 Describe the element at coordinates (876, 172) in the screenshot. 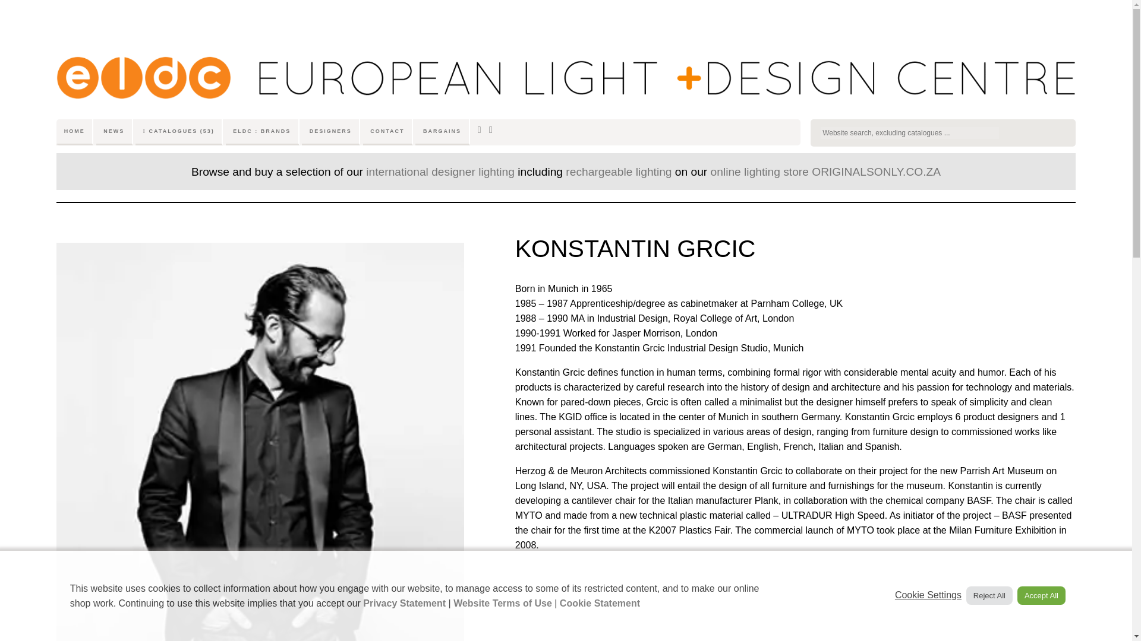

I see `ORIGINALSONLY.CO.ZA` at that location.